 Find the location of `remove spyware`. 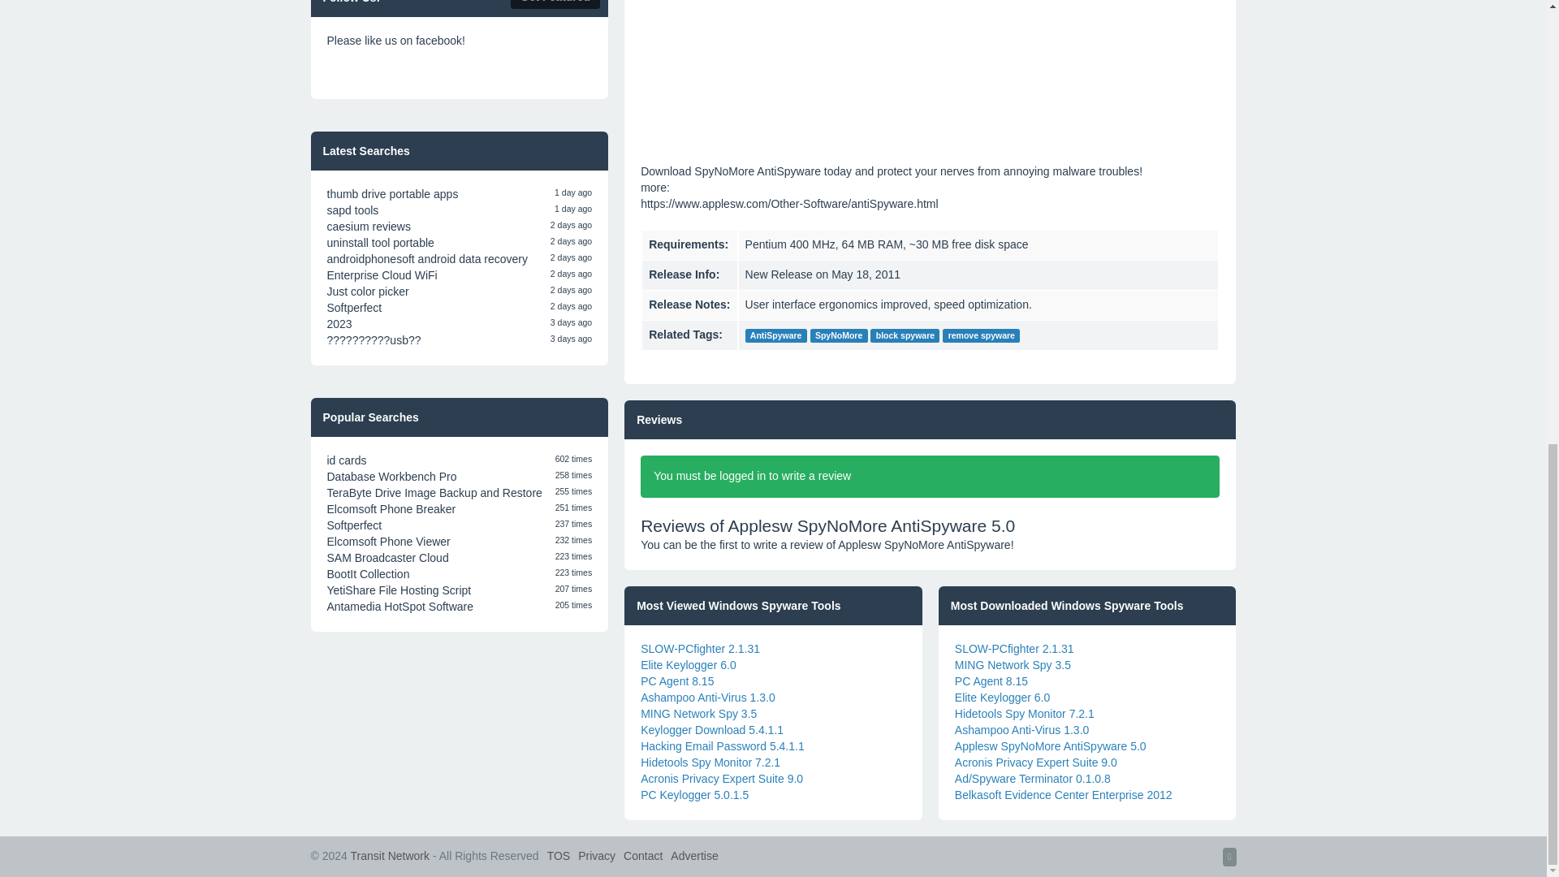

remove spyware is located at coordinates (981, 336).